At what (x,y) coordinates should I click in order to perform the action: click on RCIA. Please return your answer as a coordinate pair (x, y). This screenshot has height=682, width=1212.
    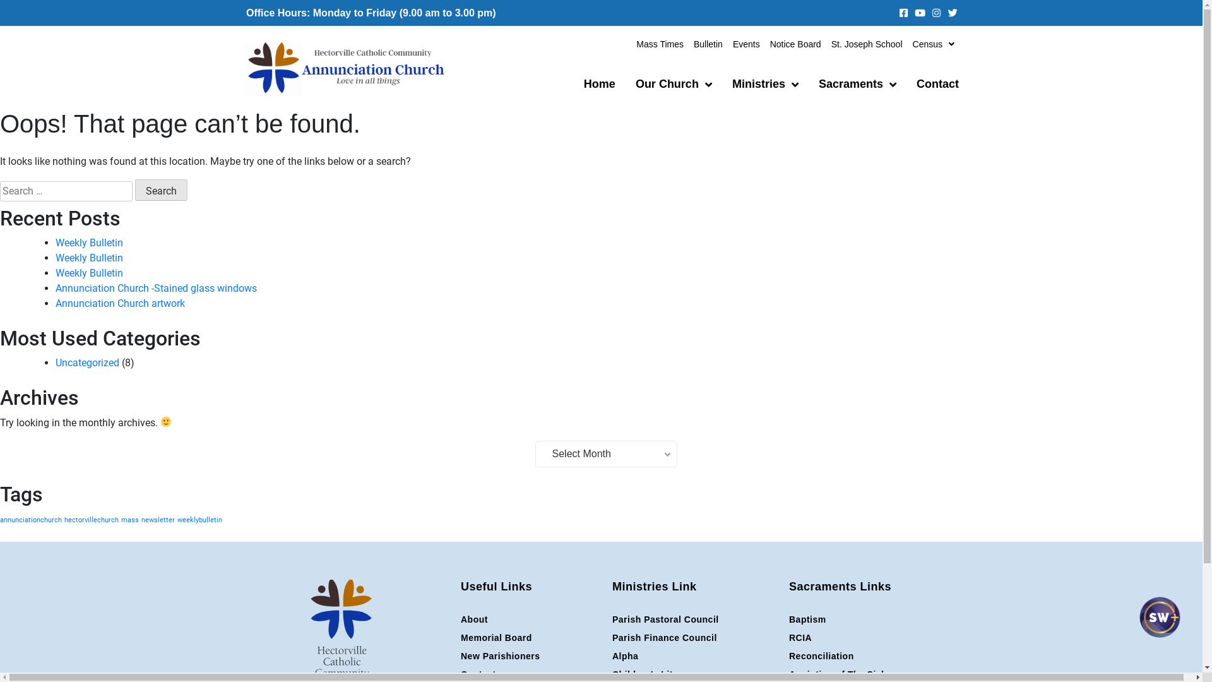
    Looking at the image, I should click on (871, 638).